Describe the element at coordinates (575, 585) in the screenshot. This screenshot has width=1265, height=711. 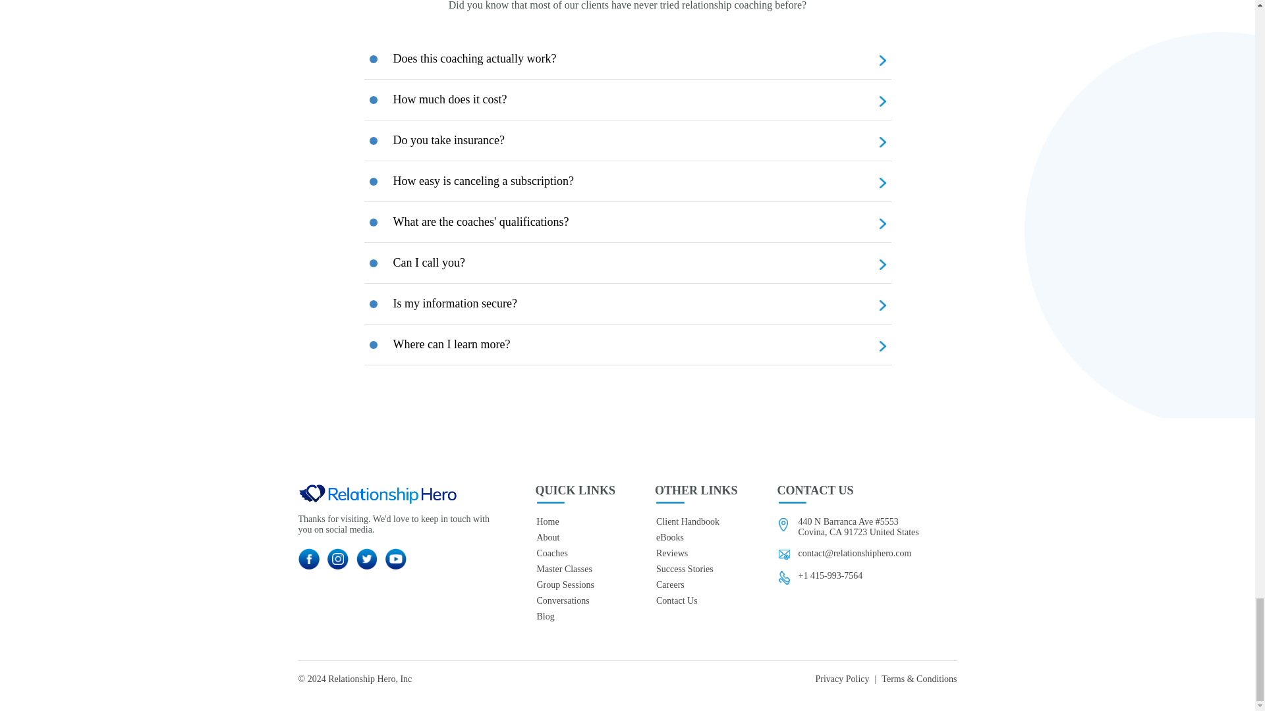
I see `Group Sessions` at that location.